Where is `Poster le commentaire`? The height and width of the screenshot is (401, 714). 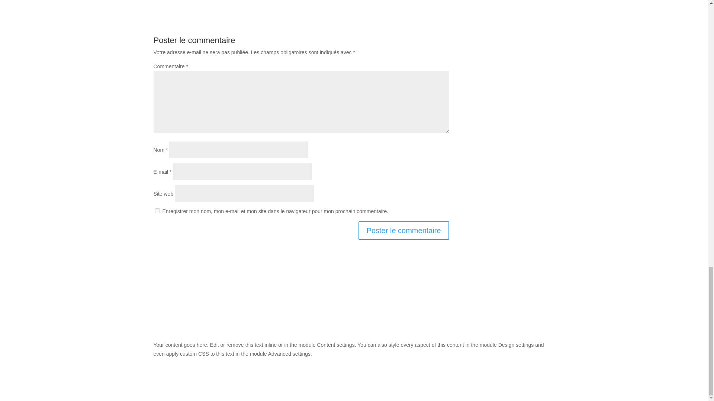 Poster le commentaire is located at coordinates (403, 230).